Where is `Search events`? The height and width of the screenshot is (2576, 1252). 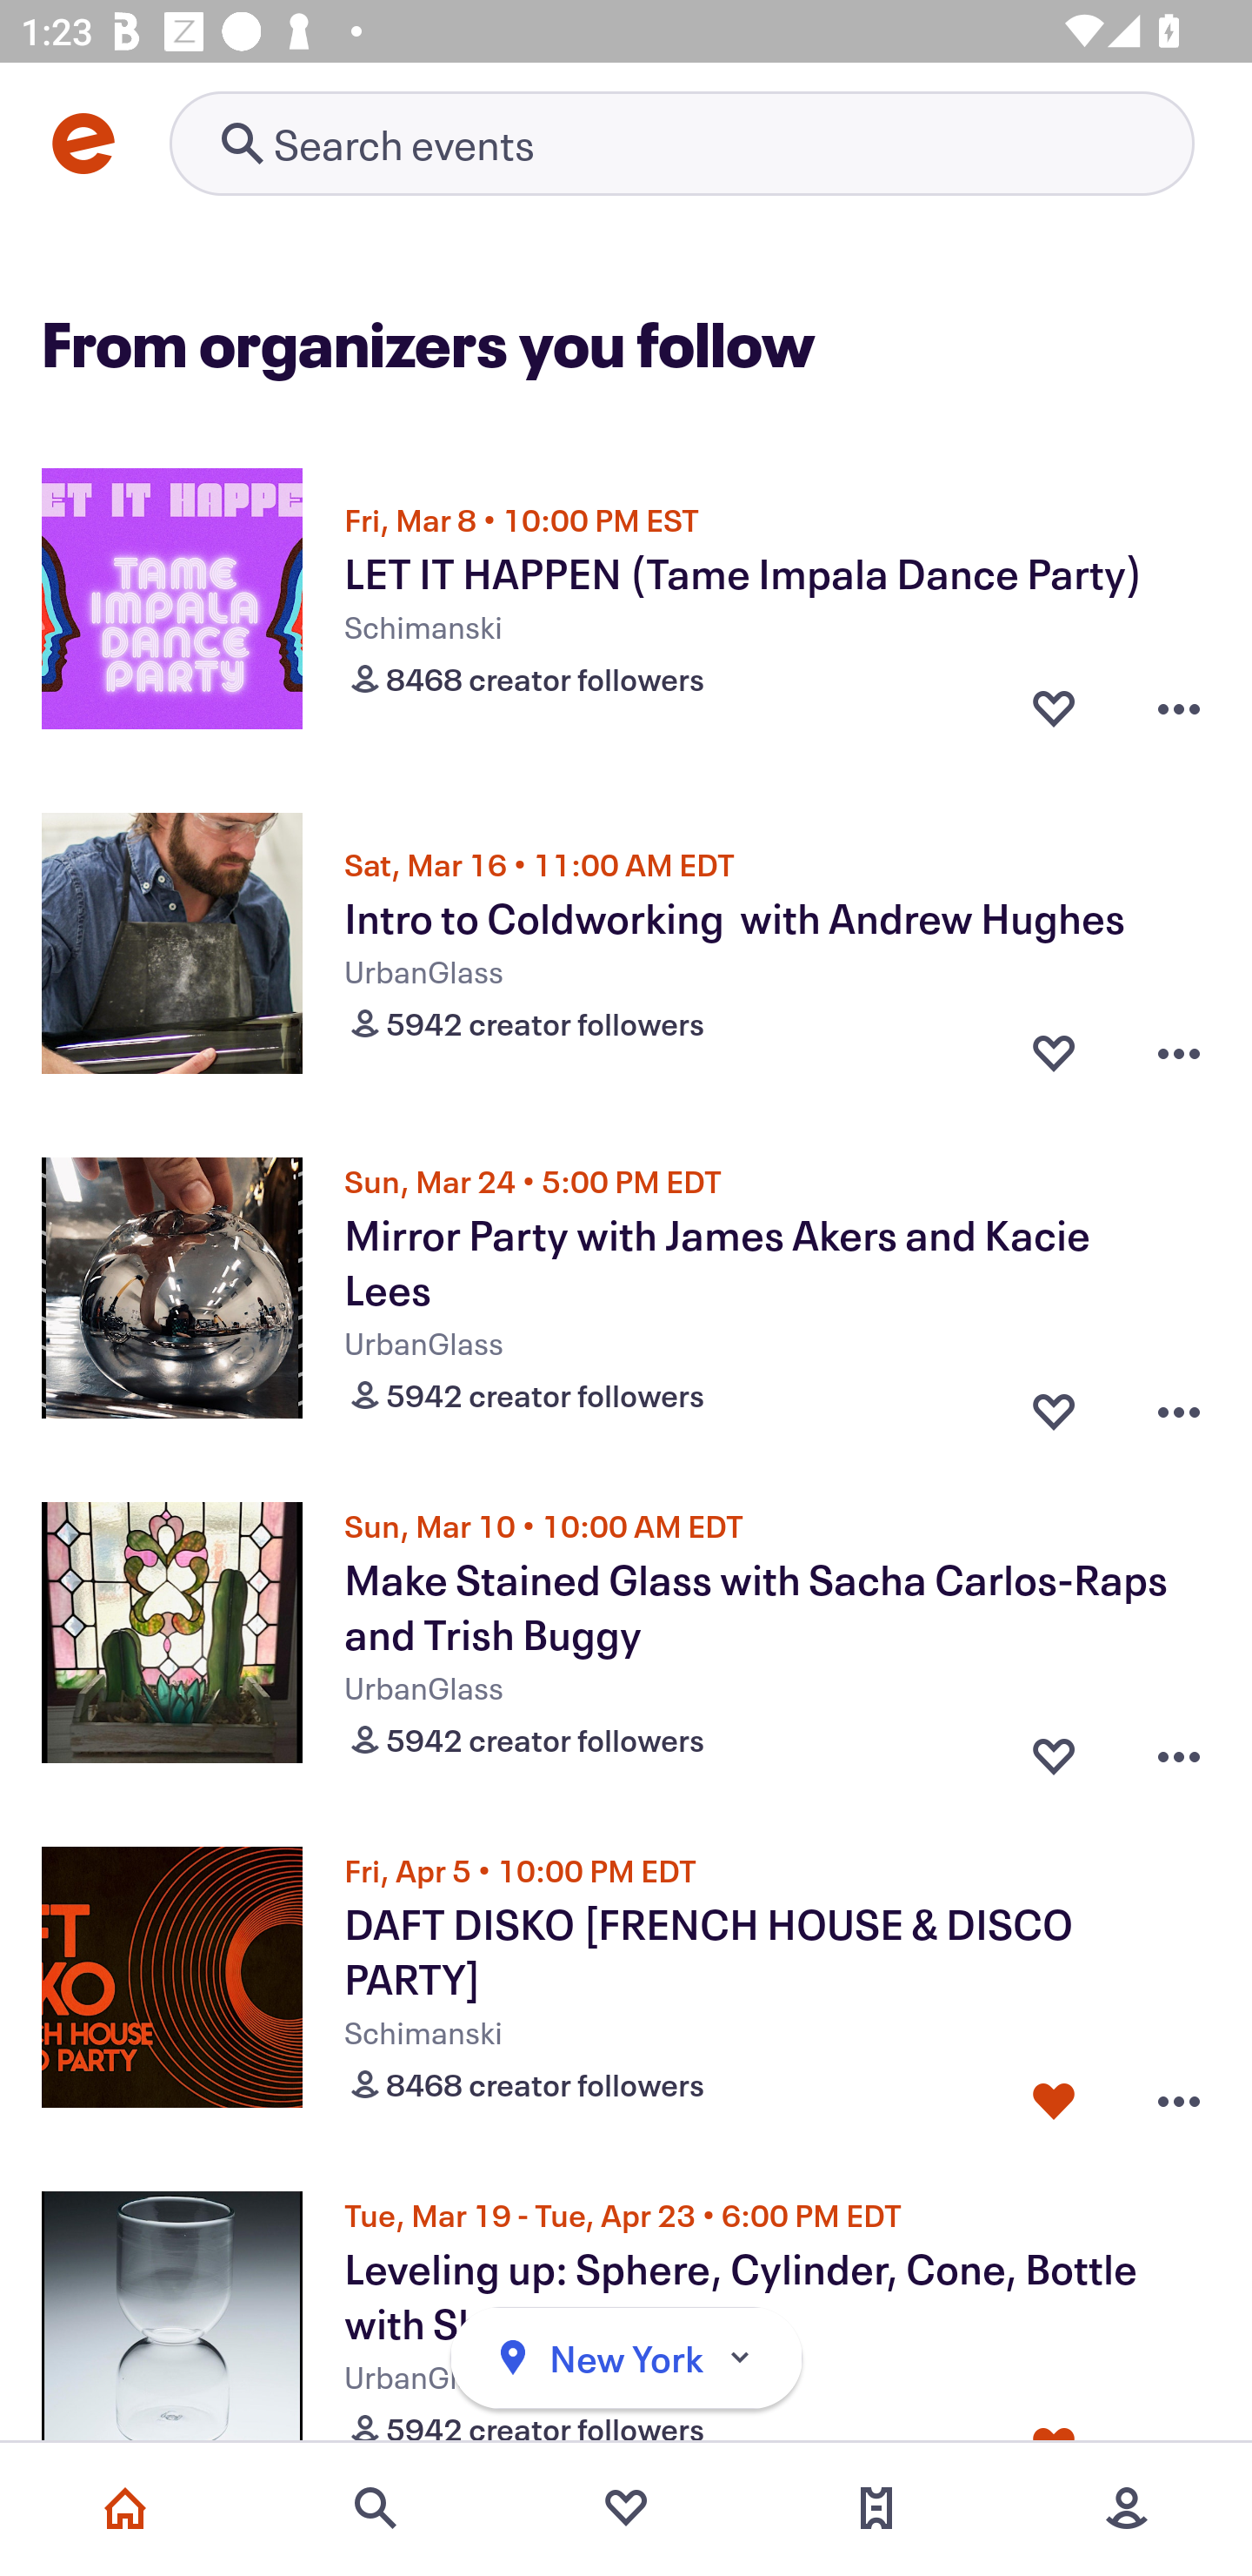
Search events is located at coordinates (376, 2508).